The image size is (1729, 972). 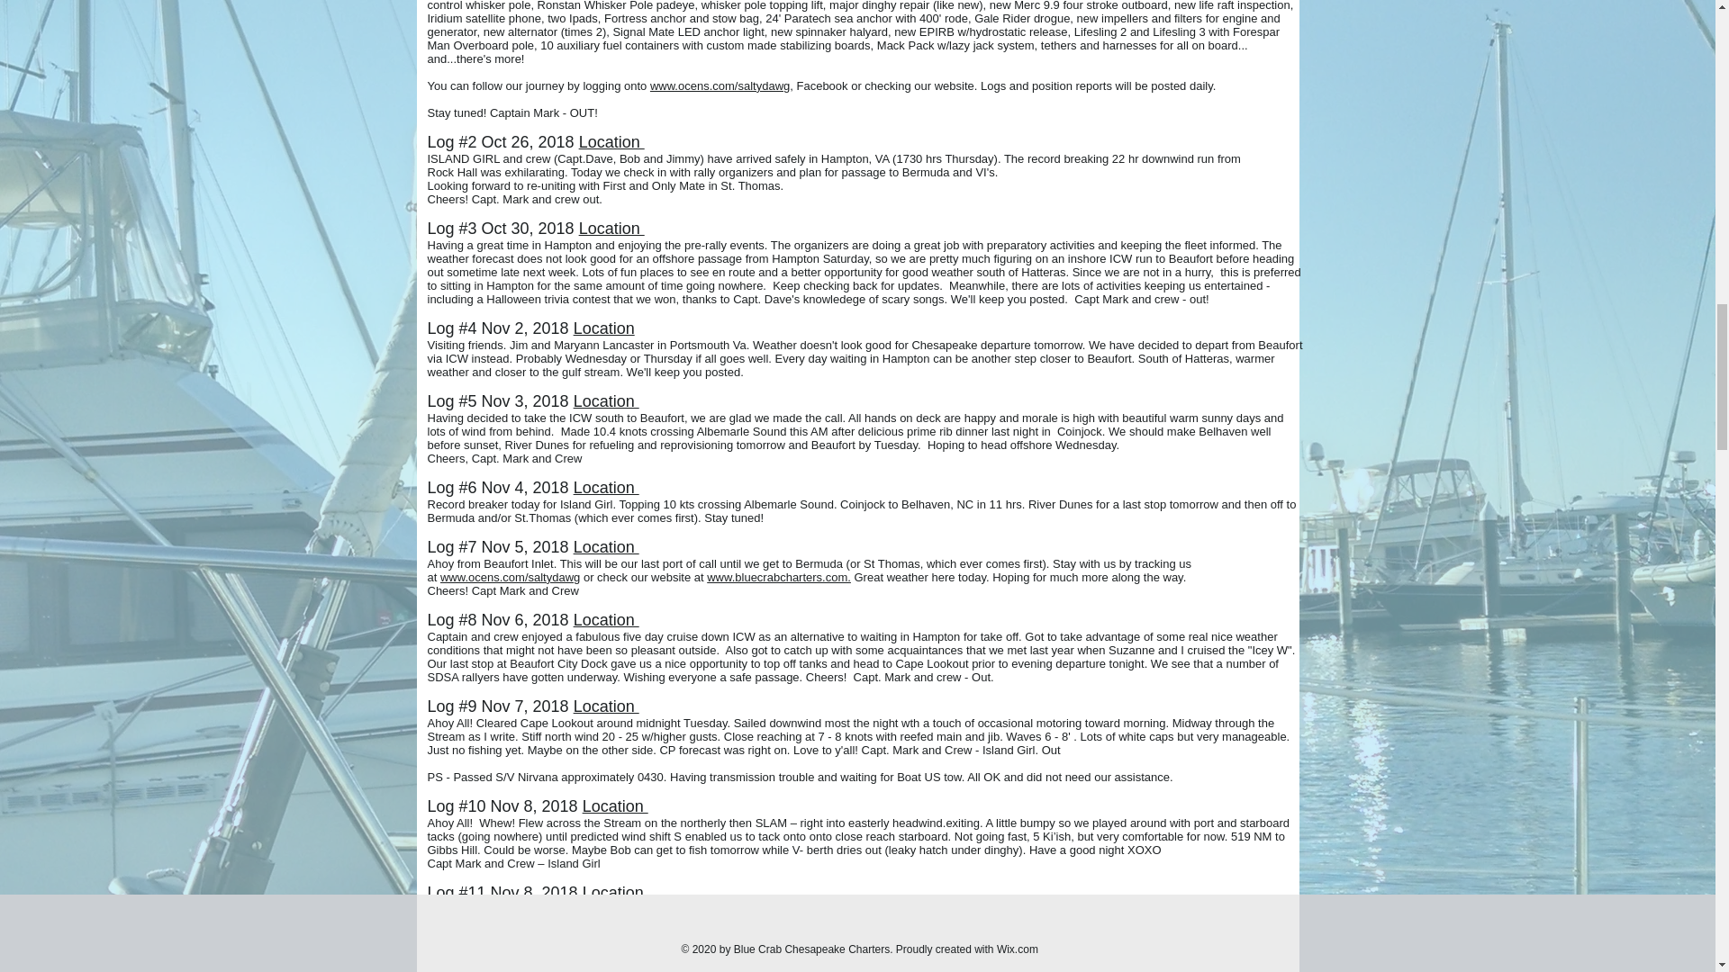 What do you see at coordinates (612, 144) in the screenshot?
I see `Location ` at bounding box center [612, 144].